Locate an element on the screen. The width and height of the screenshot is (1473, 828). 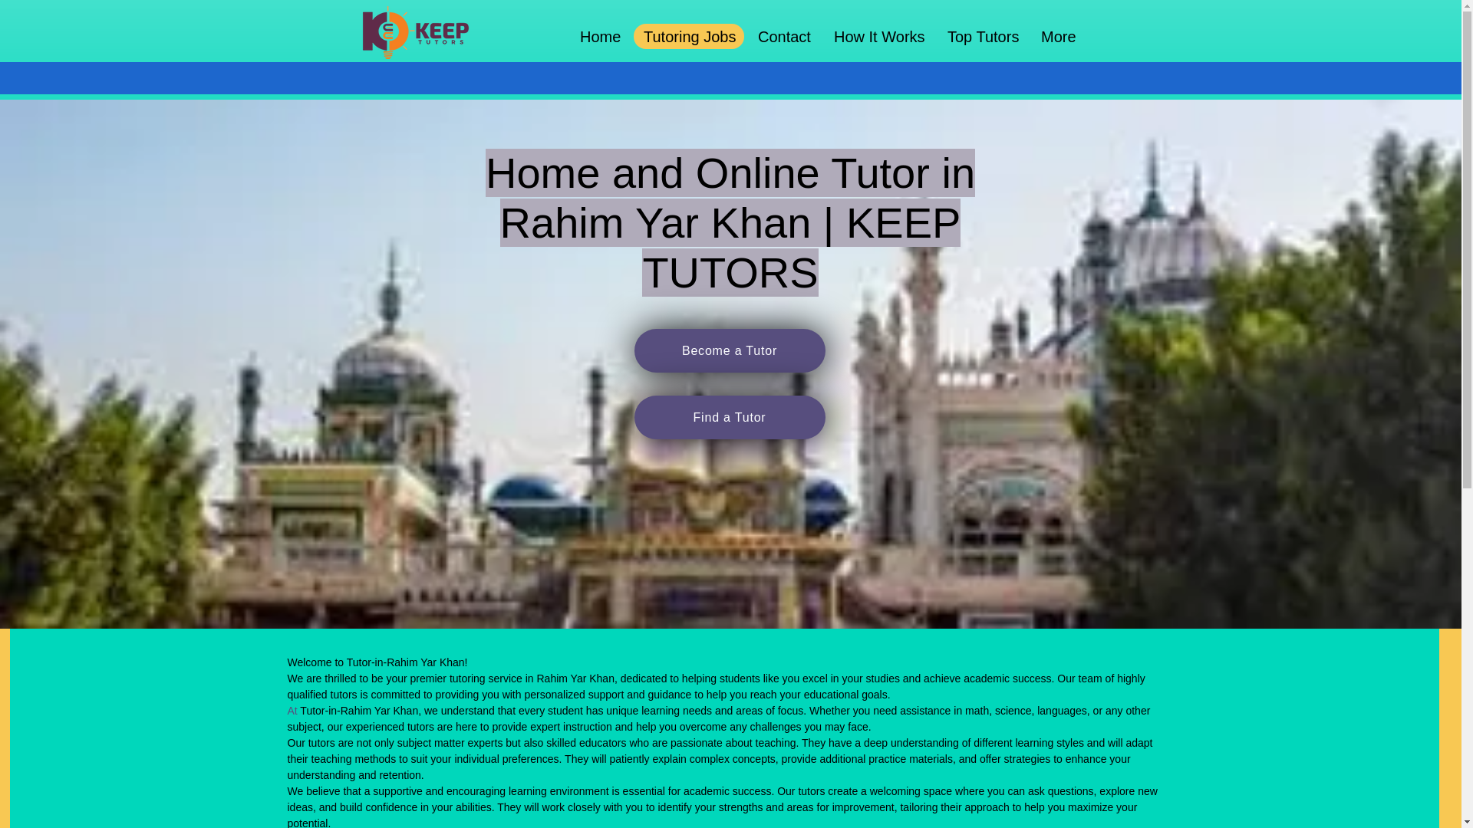
Become a Tutor is located at coordinates (729, 350).